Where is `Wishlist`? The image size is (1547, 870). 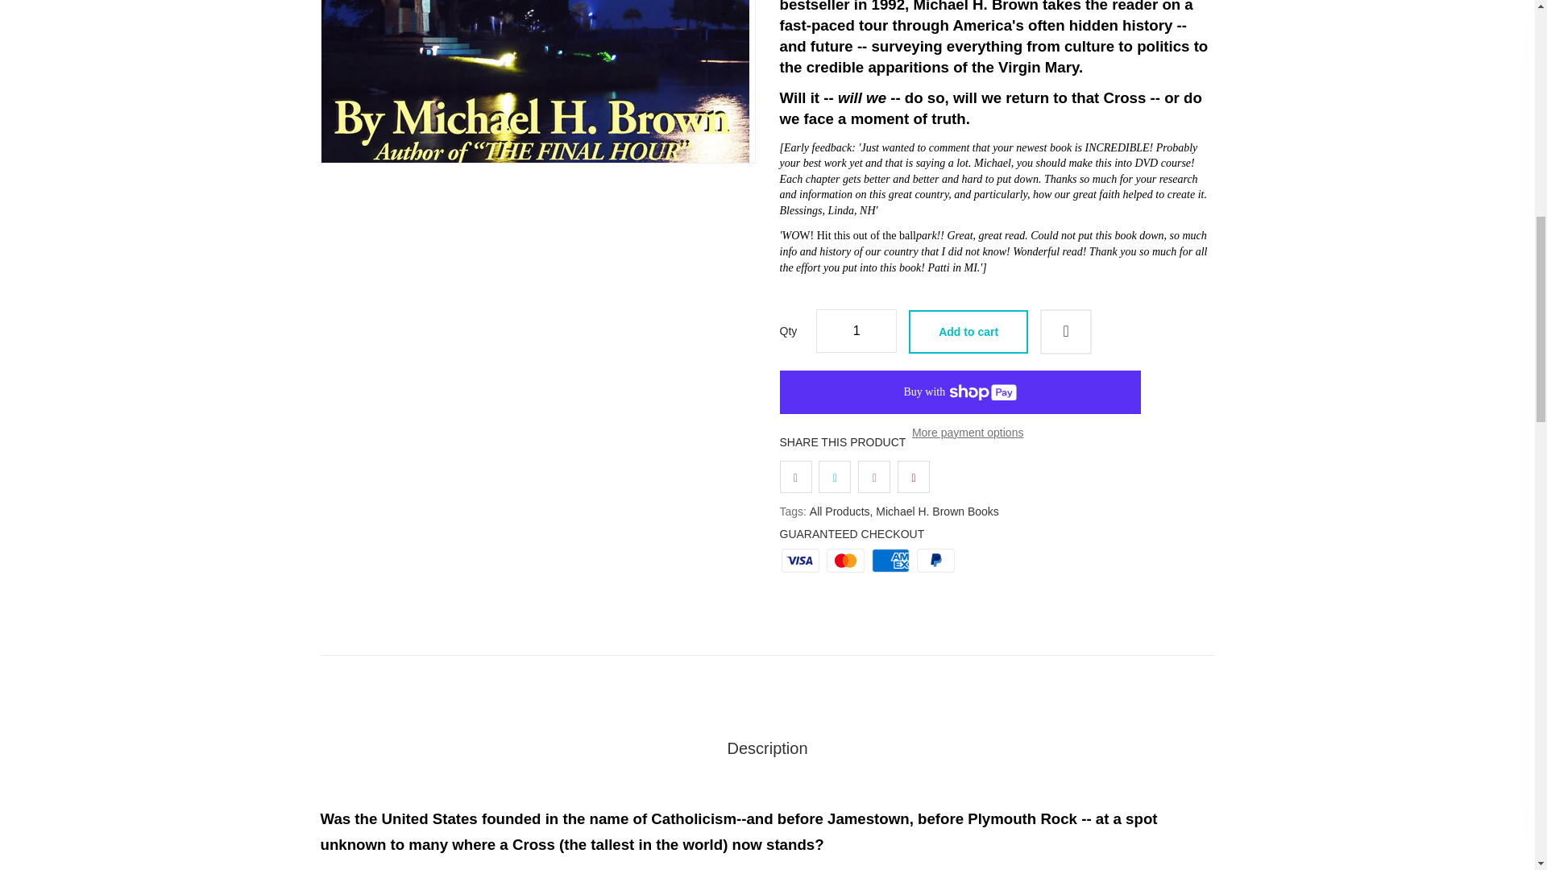
Wishlist is located at coordinates (1065, 332).